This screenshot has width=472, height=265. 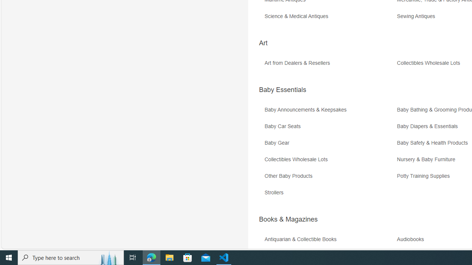 I want to click on Strollers, so click(x=330, y=195).